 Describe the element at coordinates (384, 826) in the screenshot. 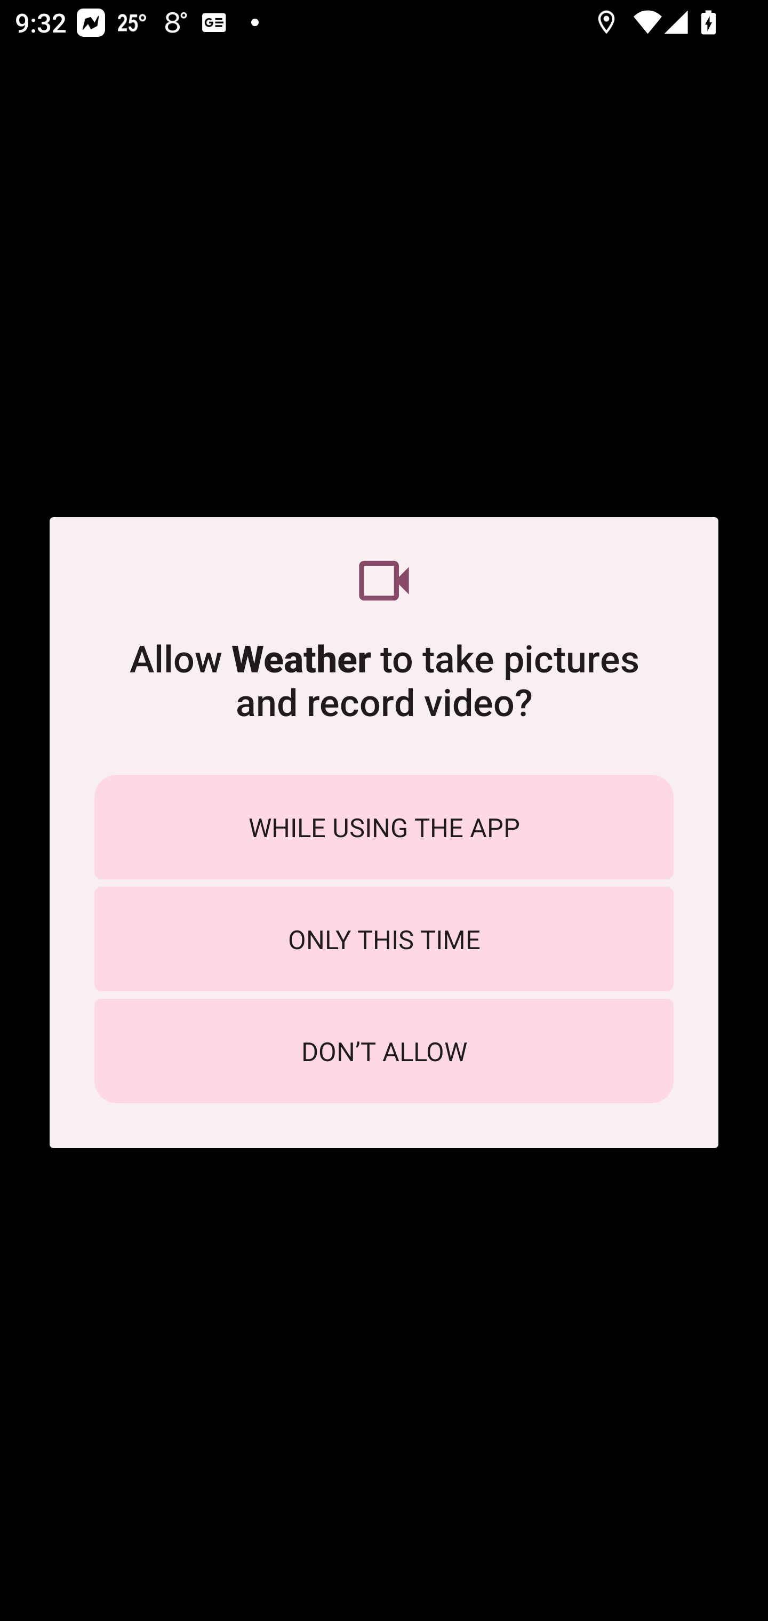

I see `WHILE USING THE APP` at that location.